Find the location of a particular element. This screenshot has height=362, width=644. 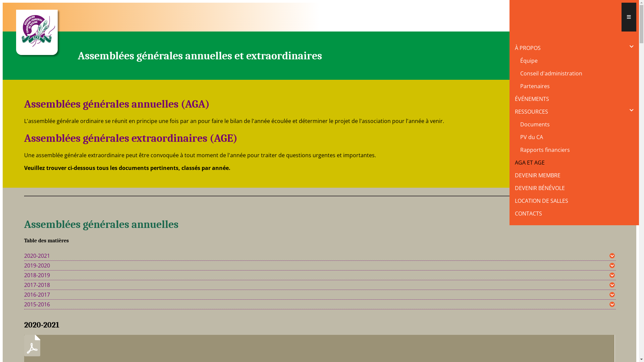

2018-2019 is located at coordinates (320, 276).